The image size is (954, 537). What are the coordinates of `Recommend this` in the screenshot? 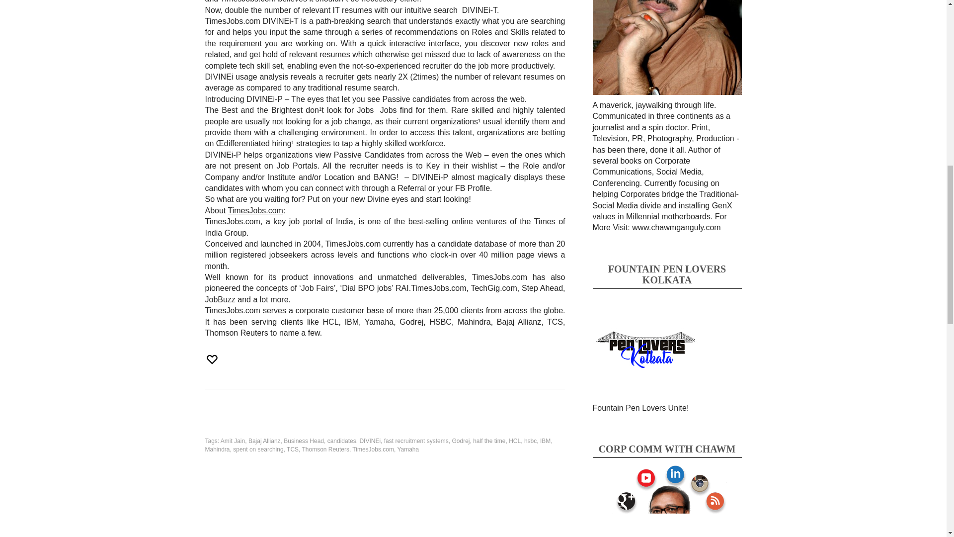 It's located at (213, 359).